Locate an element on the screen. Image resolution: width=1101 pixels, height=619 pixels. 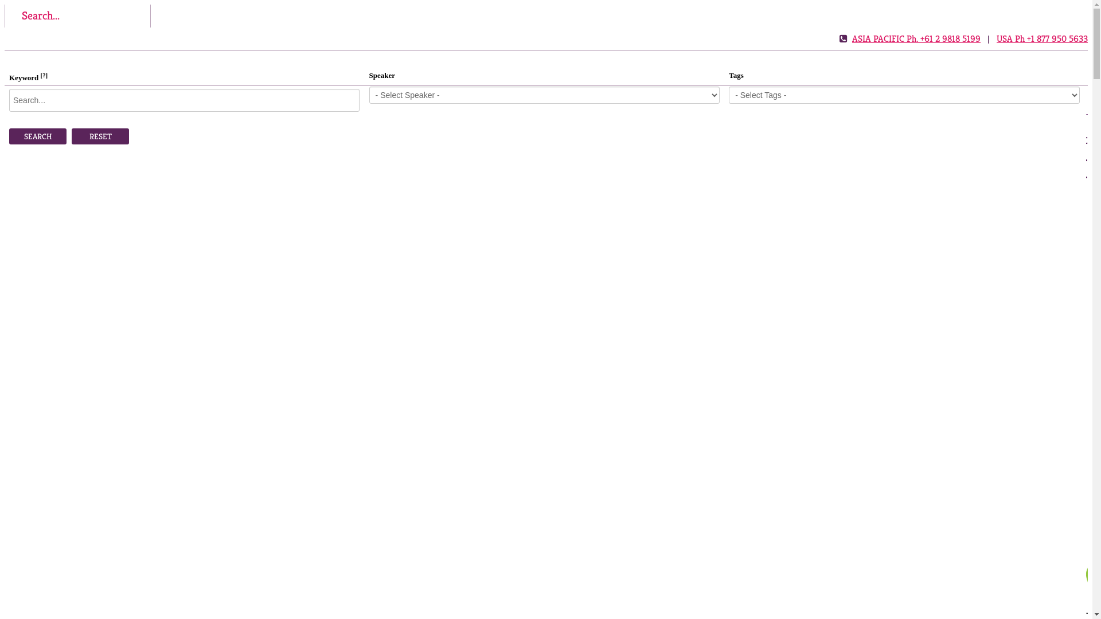
  Search... is located at coordinates (78, 16).